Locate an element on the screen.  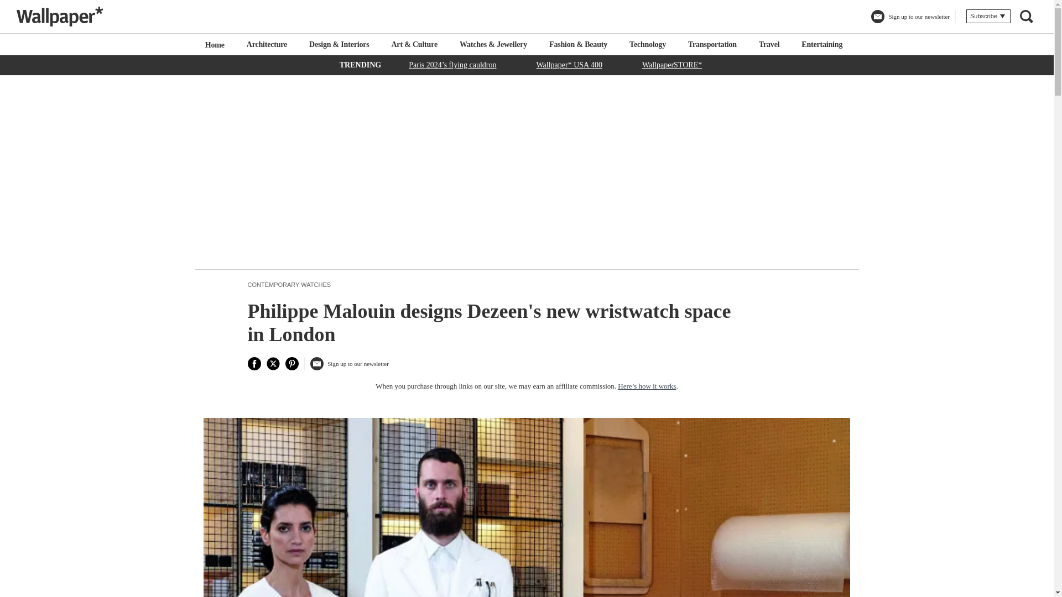
Entertaining is located at coordinates (822, 44).